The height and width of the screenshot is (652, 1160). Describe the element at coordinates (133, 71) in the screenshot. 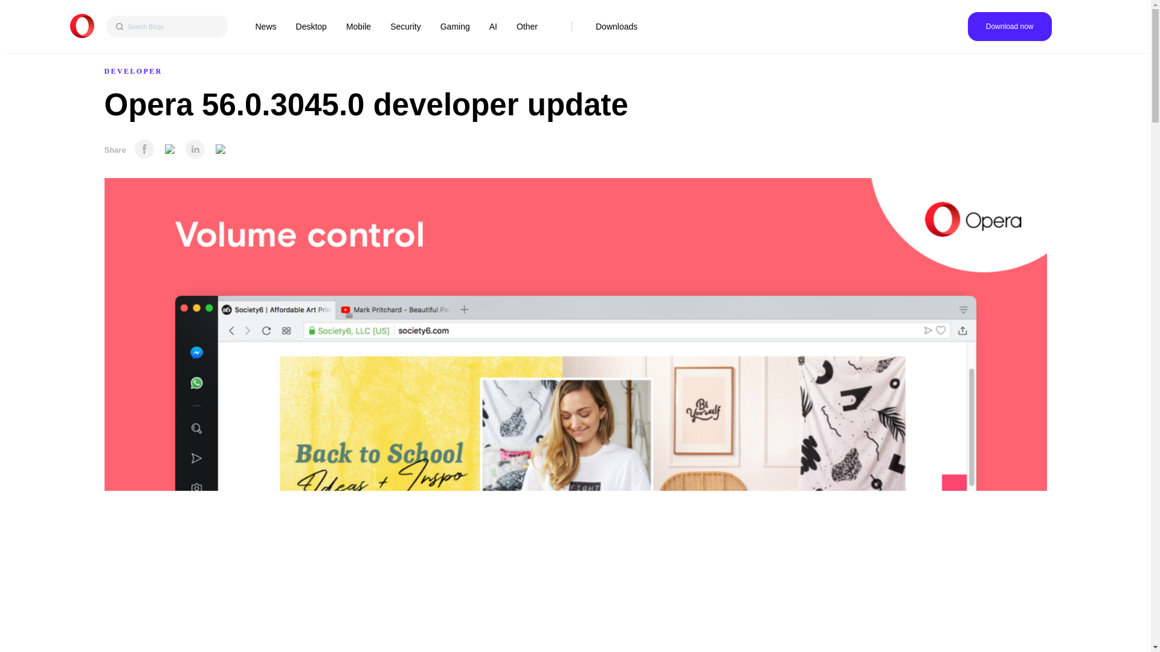

I see `DEVELOPER` at that location.